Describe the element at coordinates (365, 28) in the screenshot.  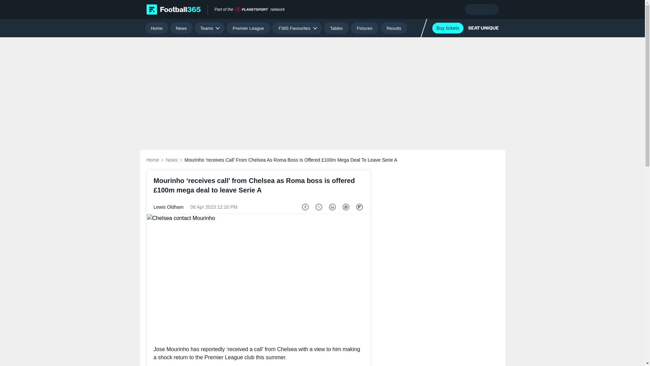
I see `Fixtures` at that location.